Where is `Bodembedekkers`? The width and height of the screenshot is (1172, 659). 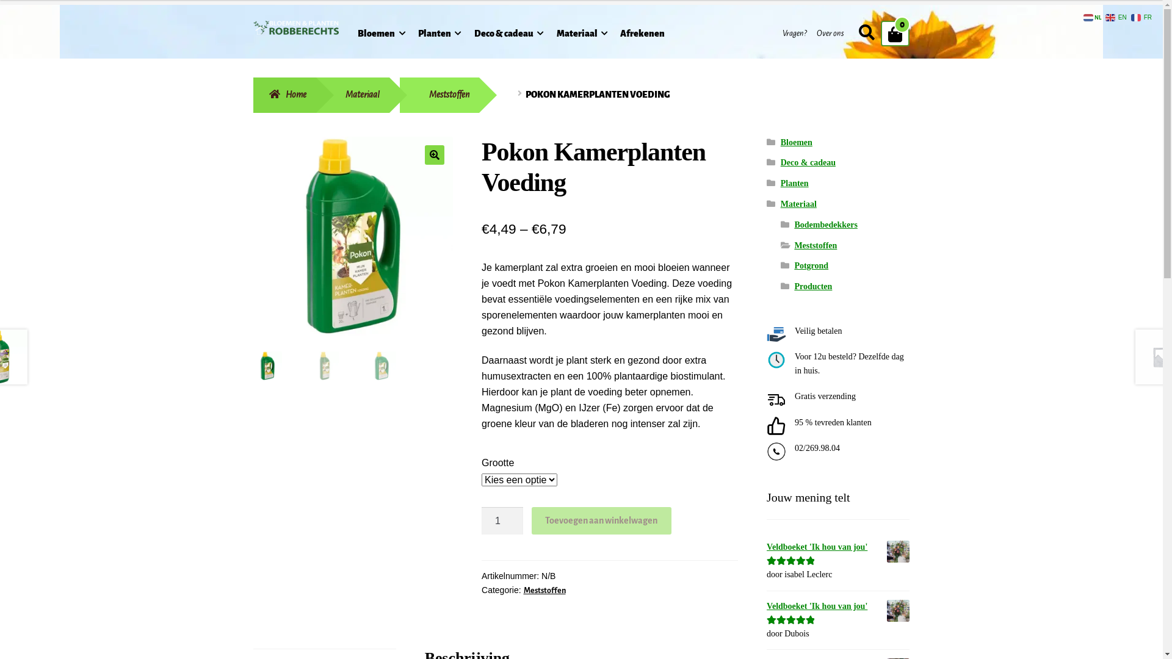 Bodembedekkers is located at coordinates (825, 225).